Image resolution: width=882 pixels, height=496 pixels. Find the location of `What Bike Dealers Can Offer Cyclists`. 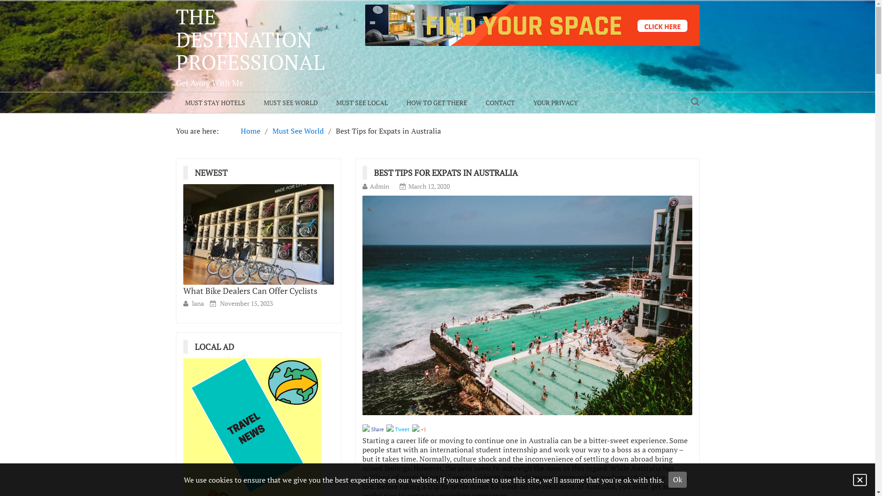

What Bike Dealers Can Offer Cyclists is located at coordinates (250, 291).